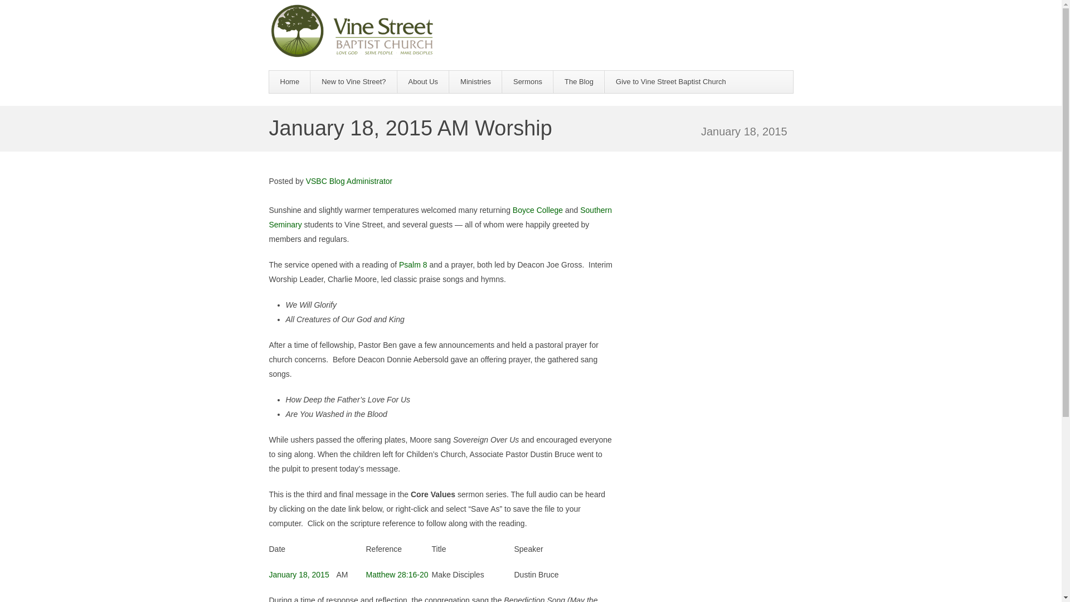 This screenshot has width=1070, height=602. Describe the element at coordinates (352, 31) in the screenshot. I see `Vine Street Baptist Church` at that location.